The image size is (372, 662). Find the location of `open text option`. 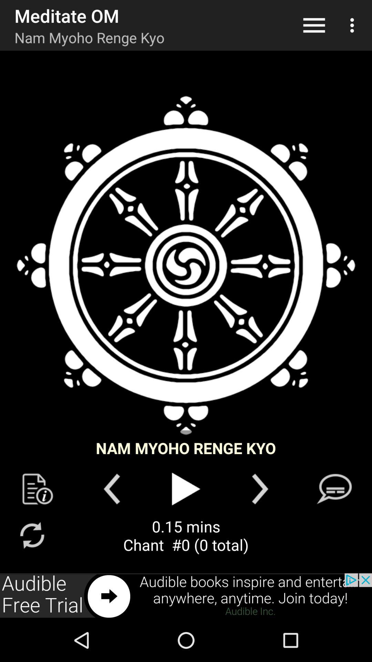

open text option is located at coordinates (334, 489).